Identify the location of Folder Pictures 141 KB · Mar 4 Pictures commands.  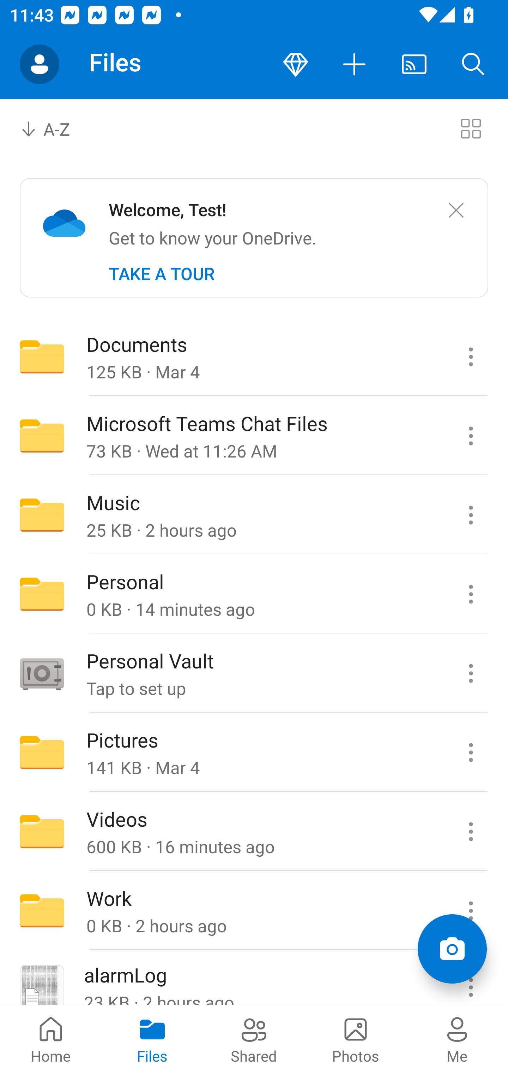
(254, 753).